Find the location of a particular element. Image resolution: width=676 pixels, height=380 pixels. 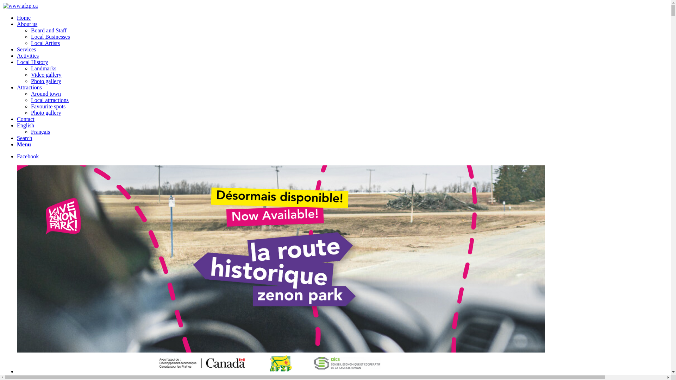

About us is located at coordinates (27, 24).